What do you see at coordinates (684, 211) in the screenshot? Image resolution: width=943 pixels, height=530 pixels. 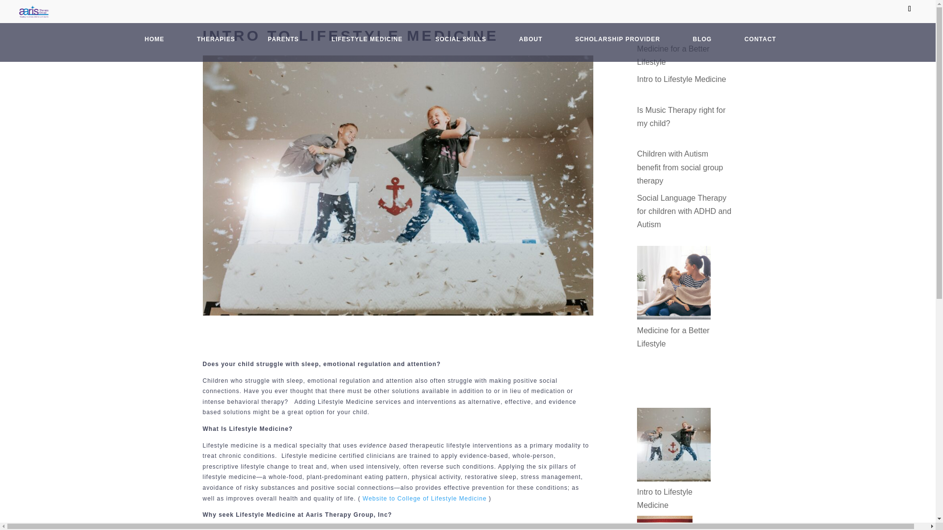 I see `Social Language Therapy for children with ADHD and Autism` at bounding box center [684, 211].